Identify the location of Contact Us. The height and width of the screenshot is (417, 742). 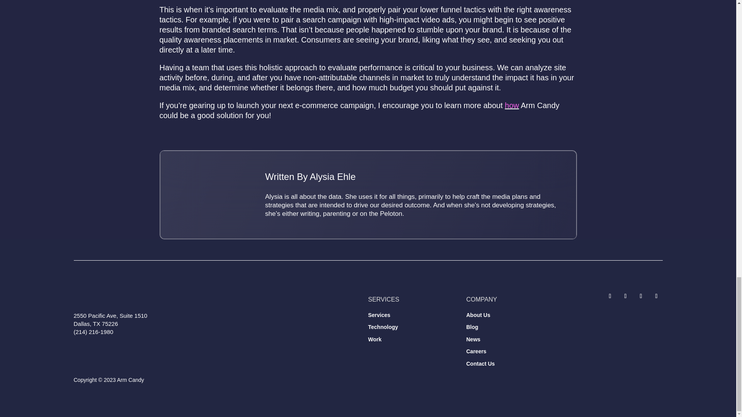
(480, 364).